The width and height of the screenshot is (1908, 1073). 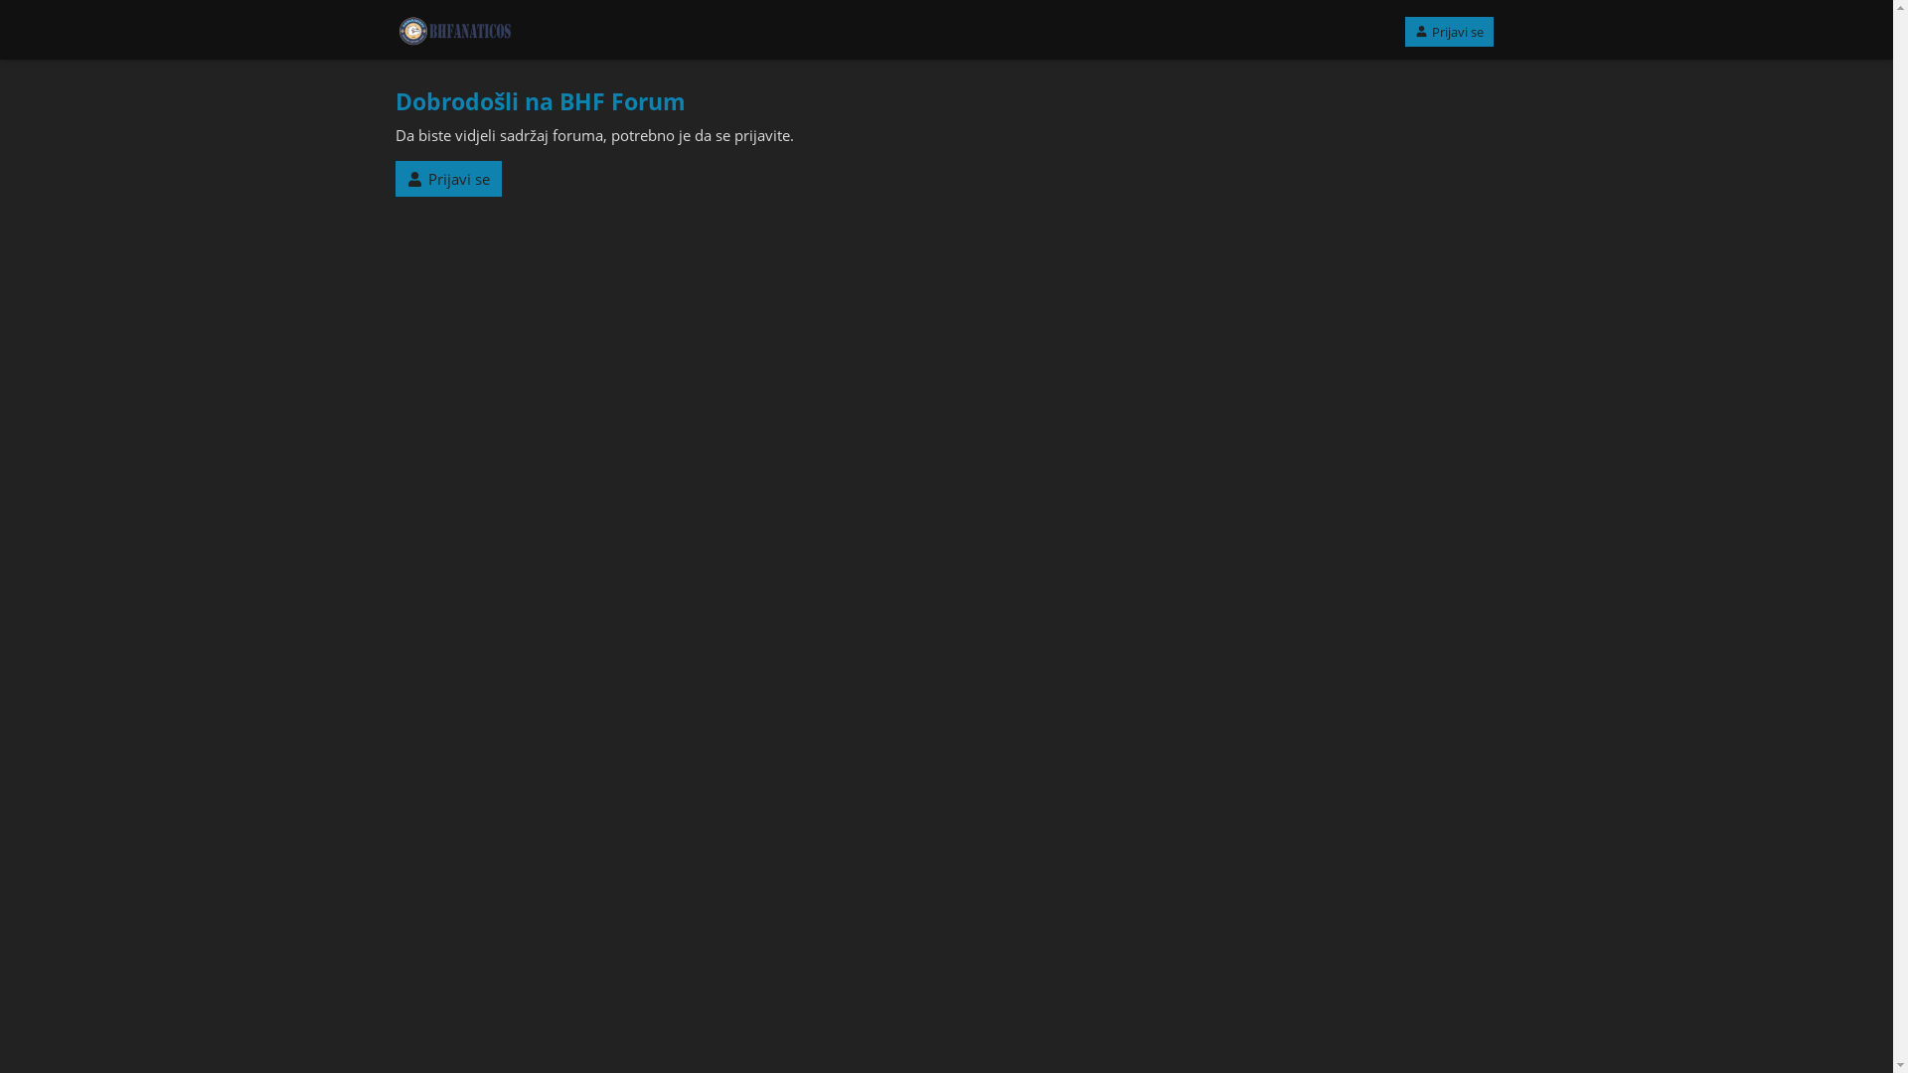 I want to click on Prijavi se, so click(x=449, y=179).